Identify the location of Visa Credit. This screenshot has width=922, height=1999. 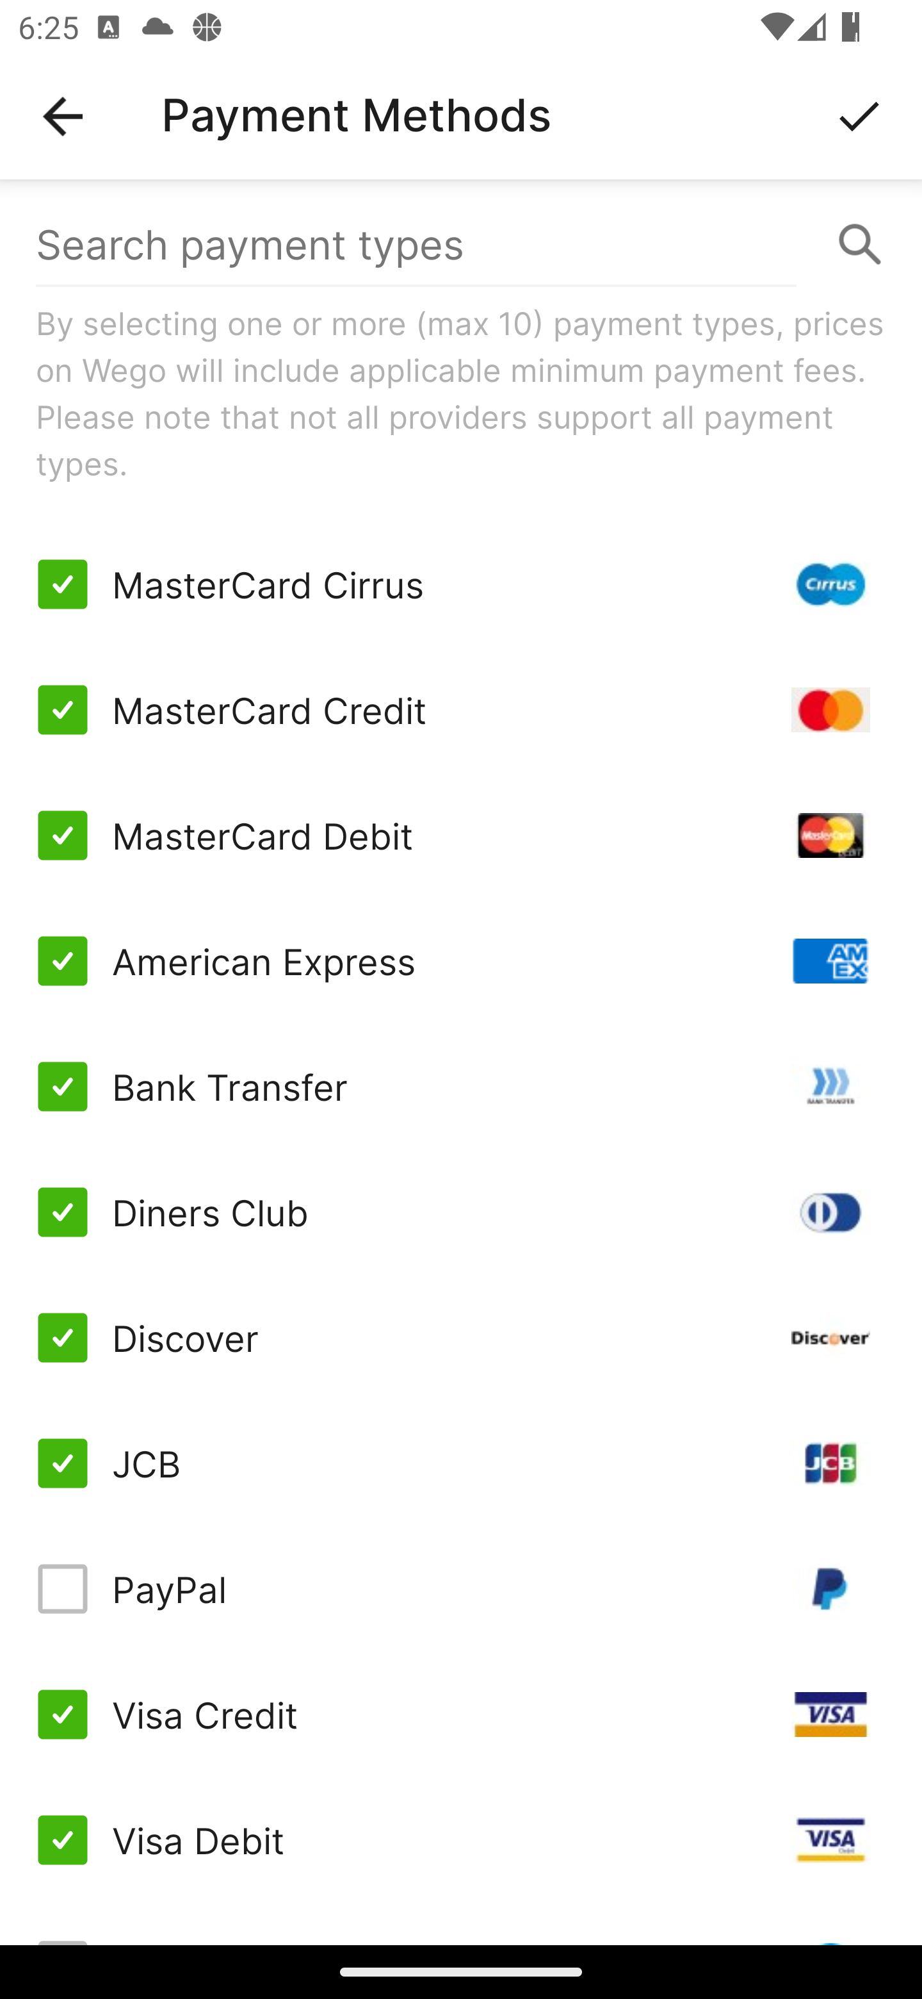
(461, 1714).